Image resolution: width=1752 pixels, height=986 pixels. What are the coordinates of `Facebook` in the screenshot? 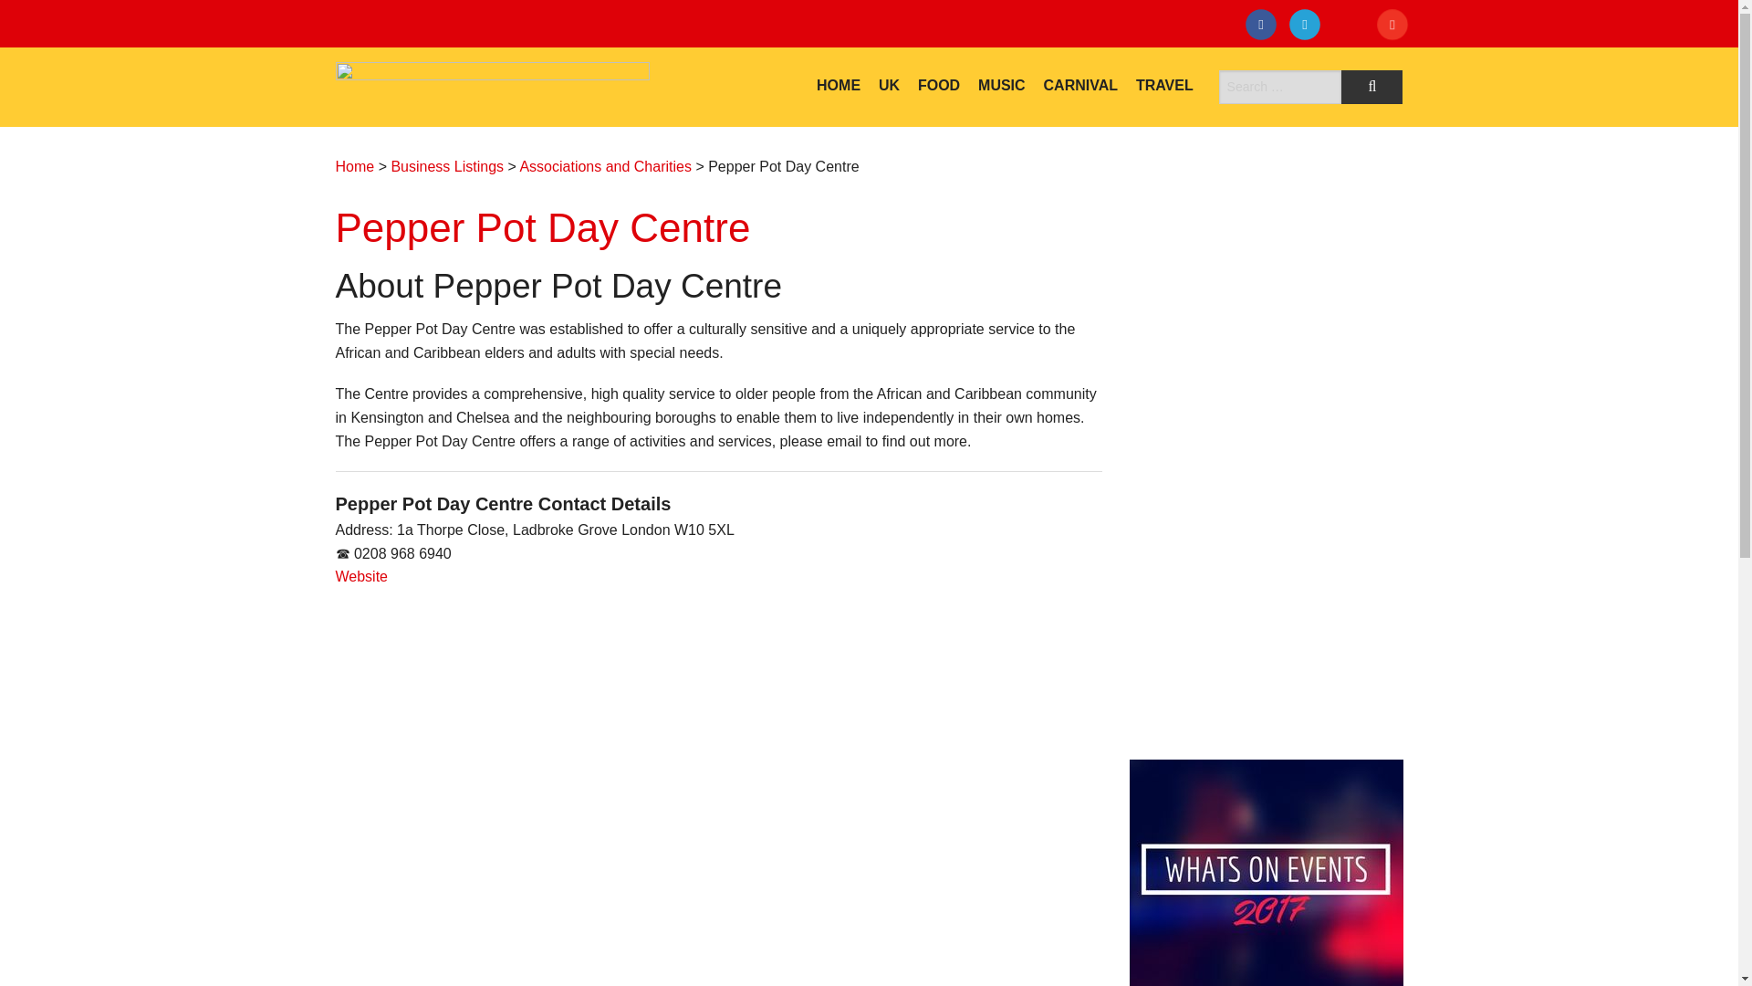 It's located at (1265, 27).